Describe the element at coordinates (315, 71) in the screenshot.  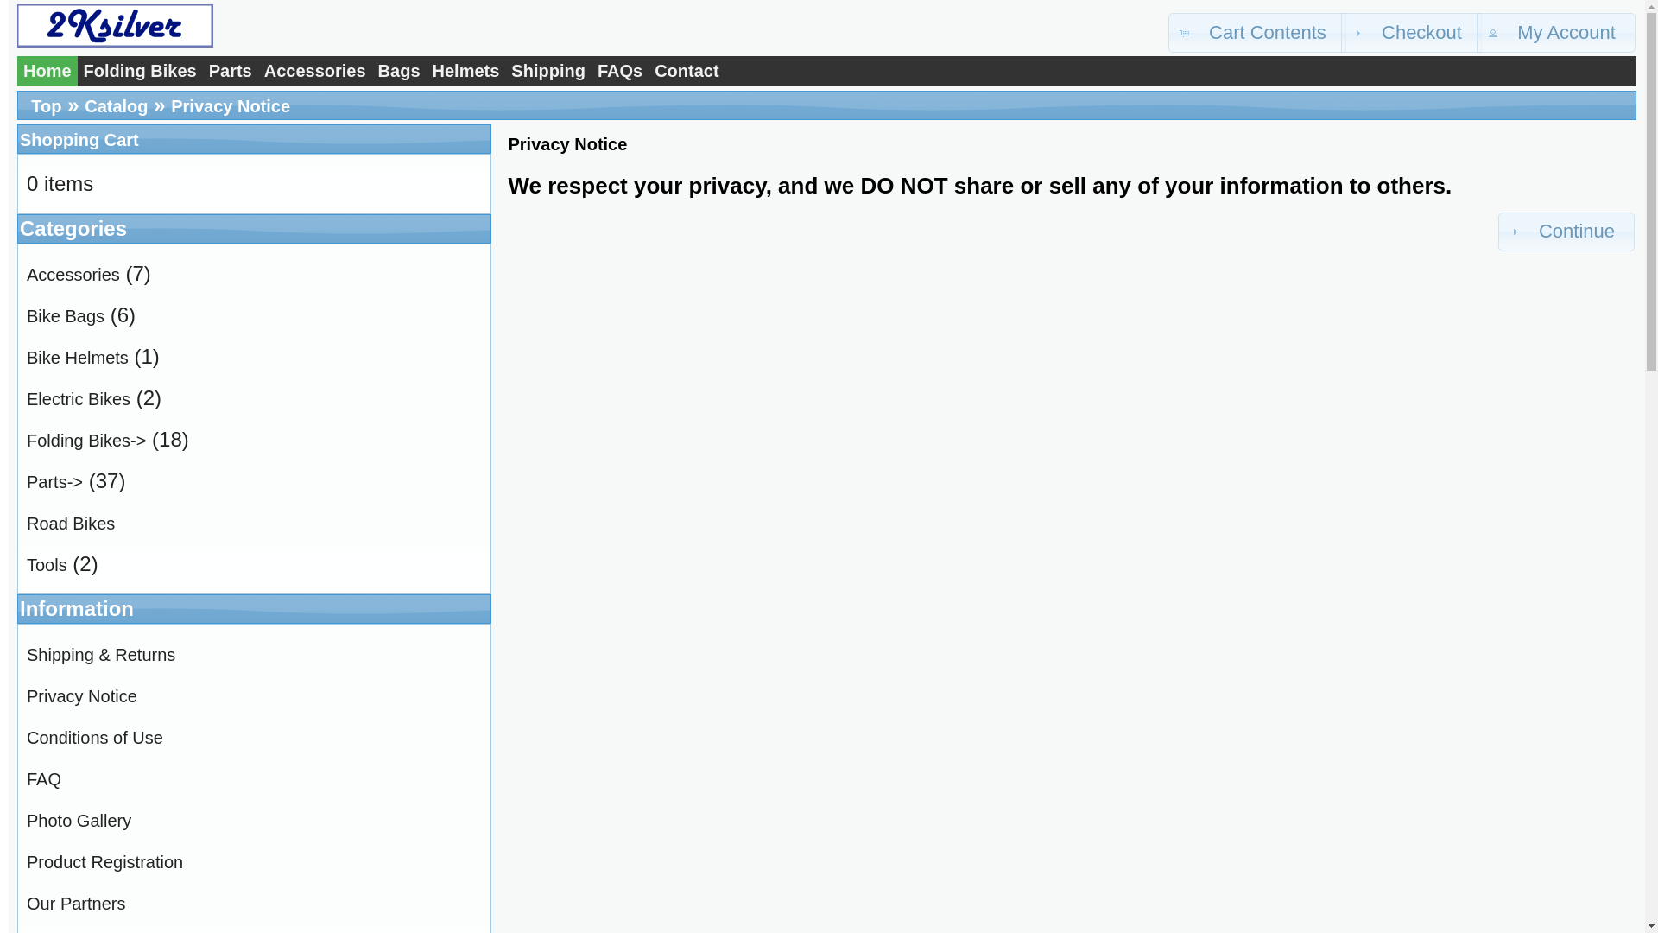
I see `Accessories` at that location.